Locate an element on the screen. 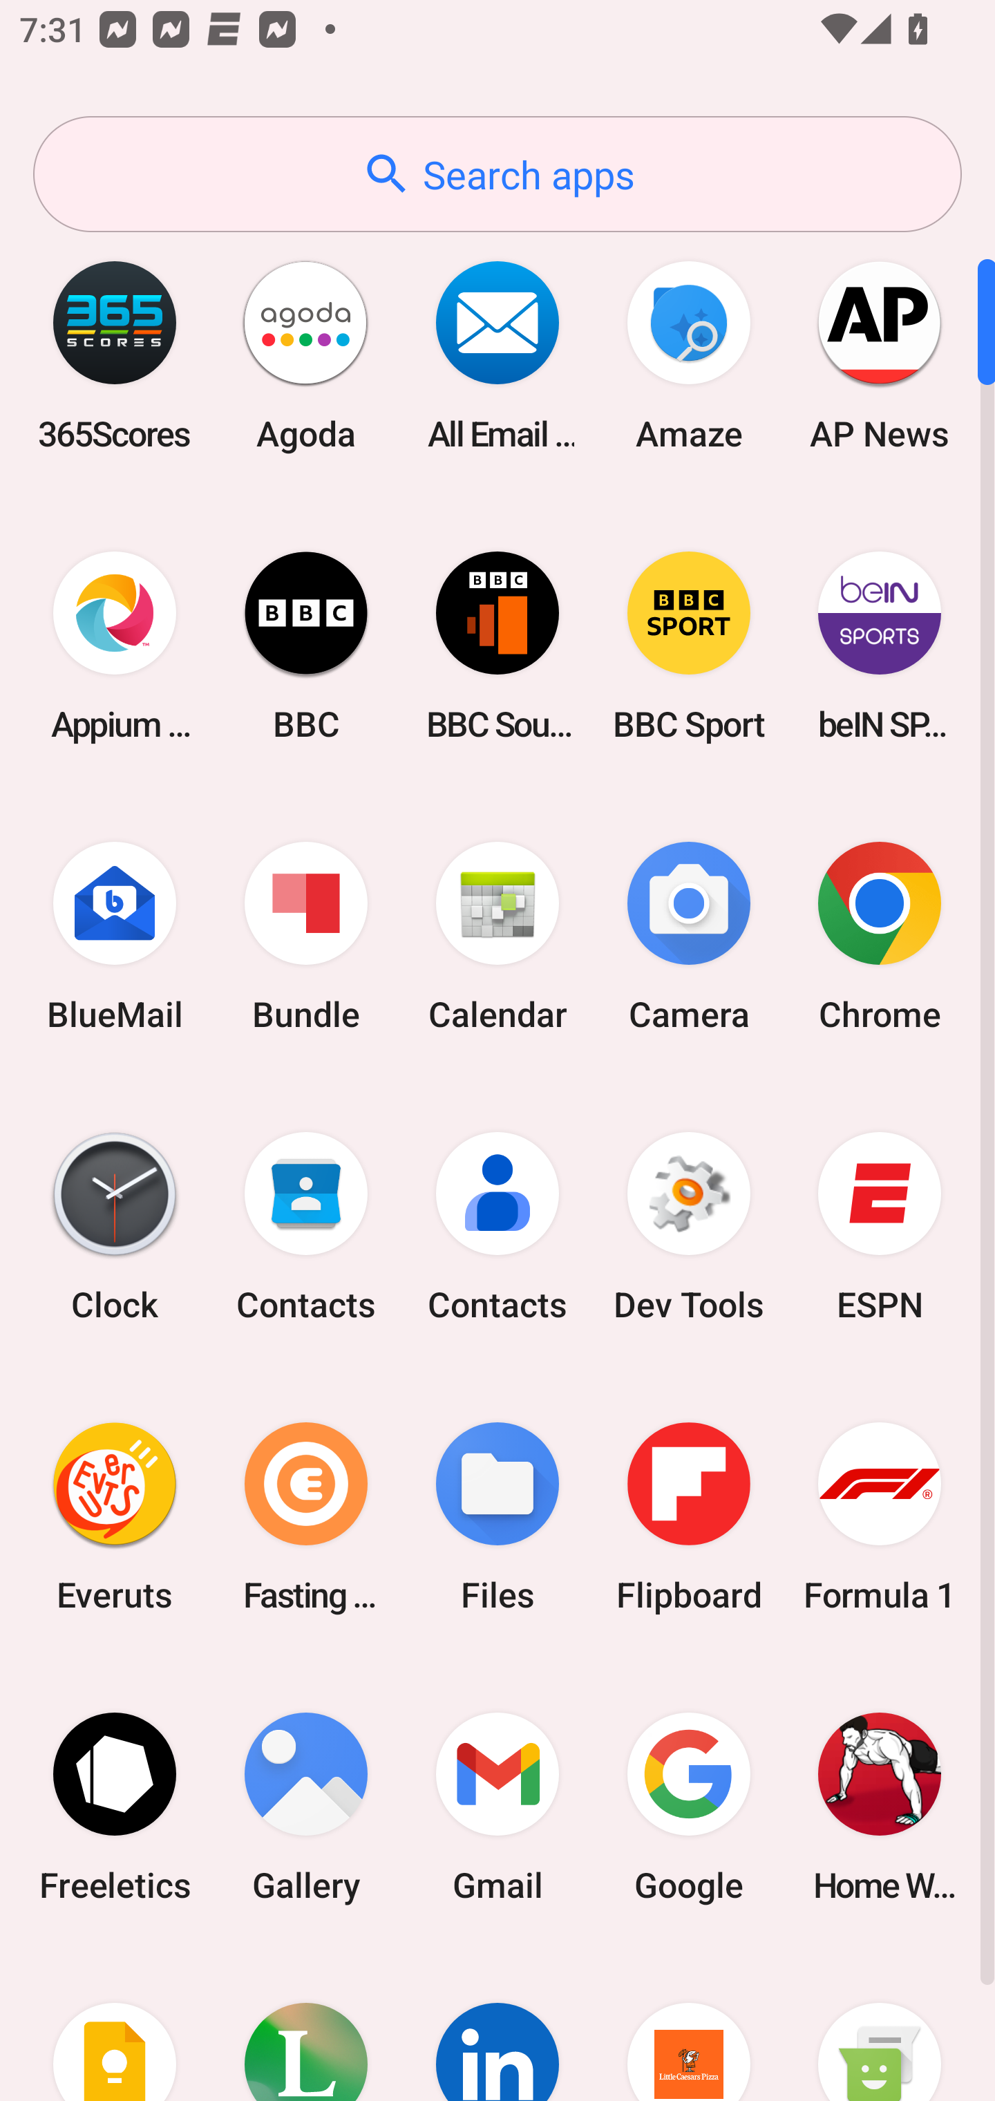 Image resolution: width=995 pixels, height=2101 pixels. BBC is located at coordinates (306, 646).